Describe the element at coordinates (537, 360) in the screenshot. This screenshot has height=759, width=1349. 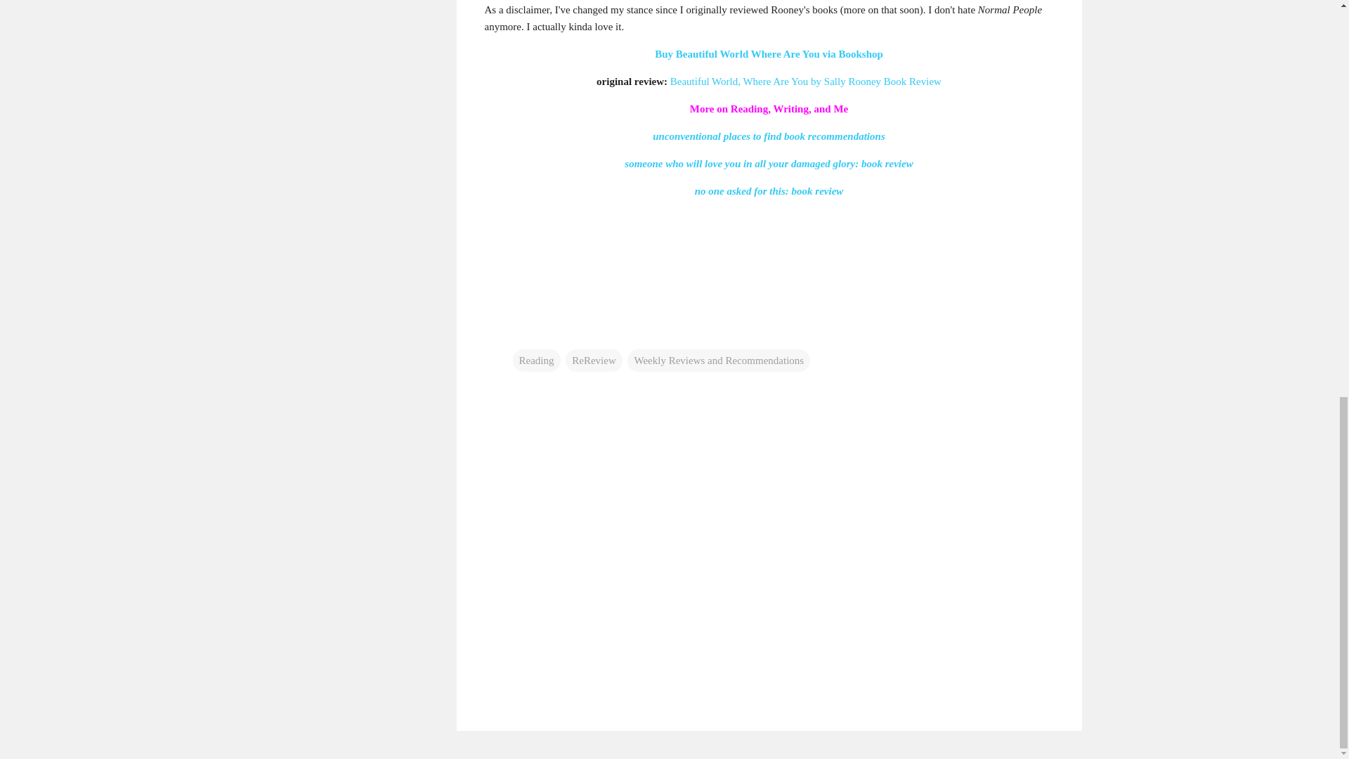
I see `Reading` at that location.